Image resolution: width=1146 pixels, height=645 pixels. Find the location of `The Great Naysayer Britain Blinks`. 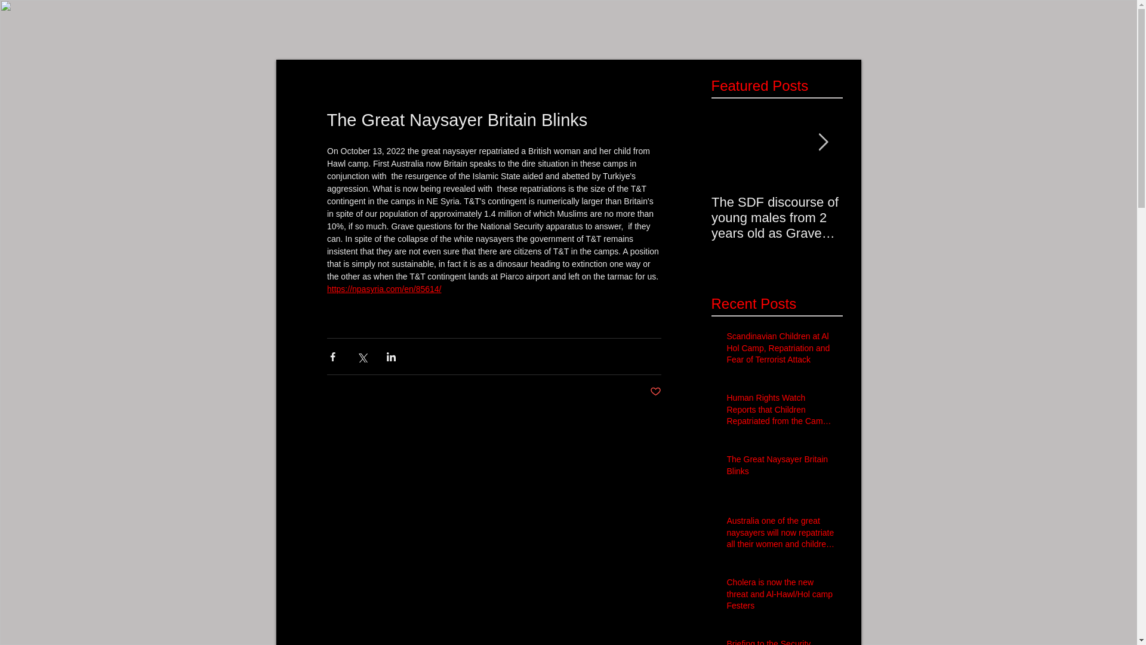

The Great Naysayer Britain Blinks is located at coordinates (781, 468).